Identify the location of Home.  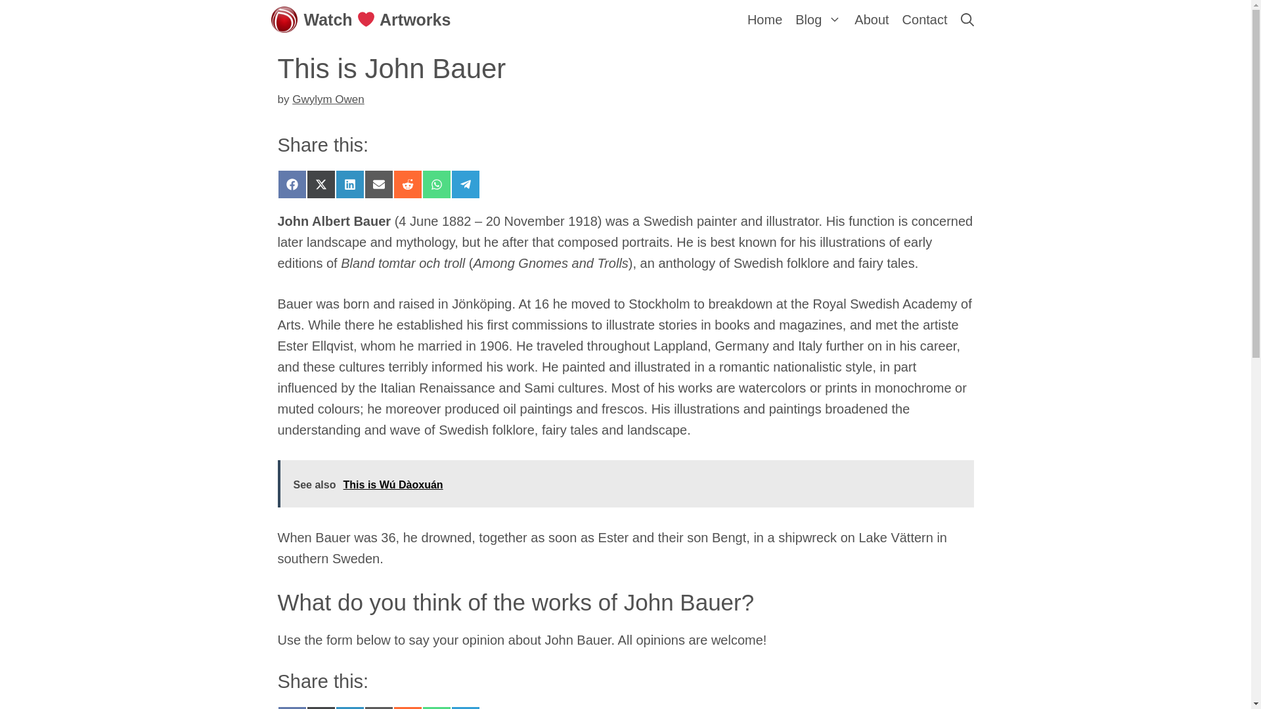
(764, 20).